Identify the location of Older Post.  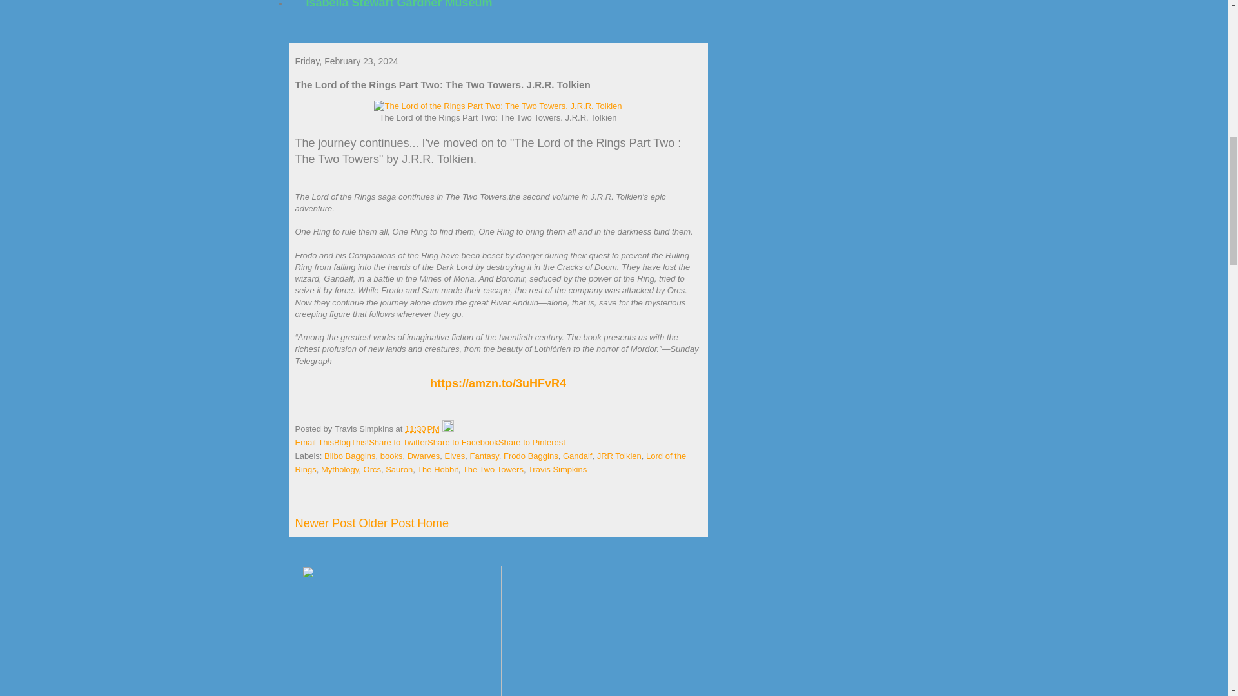
(387, 523).